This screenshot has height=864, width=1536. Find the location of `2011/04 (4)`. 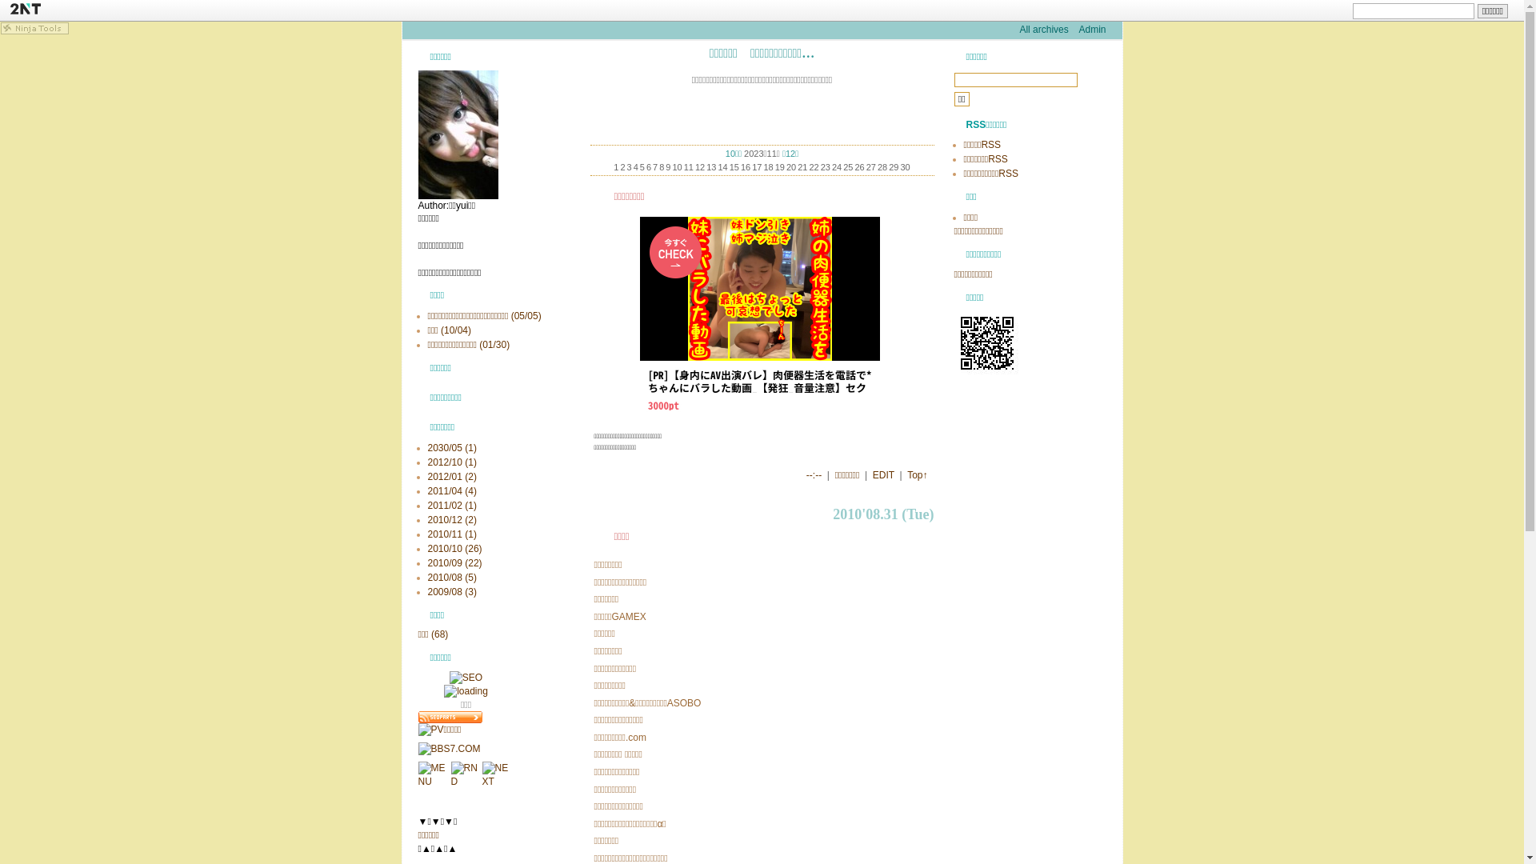

2011/04 (4) is located at coordinates (451, 491).